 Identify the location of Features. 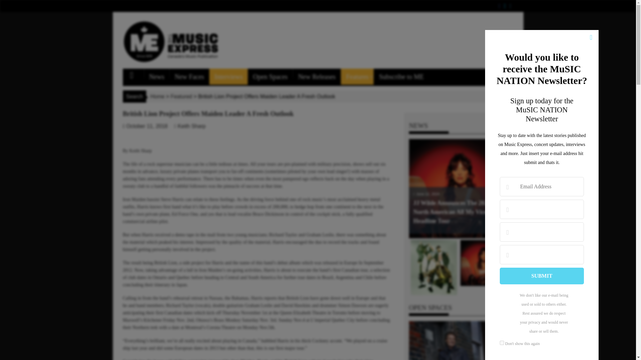
(357, 77).